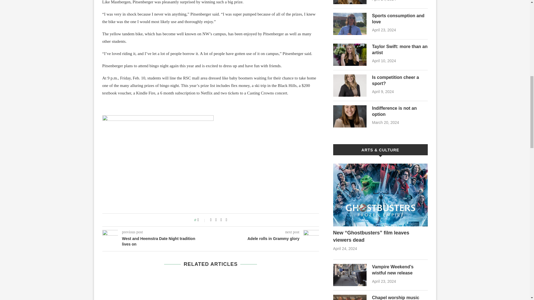 The width and height of the screenshot is (534, 300). What do you see at coordinates (400, 81) in the screenshot?
I see `Is competition cheer a sport?` at bounding box center [400, 81].